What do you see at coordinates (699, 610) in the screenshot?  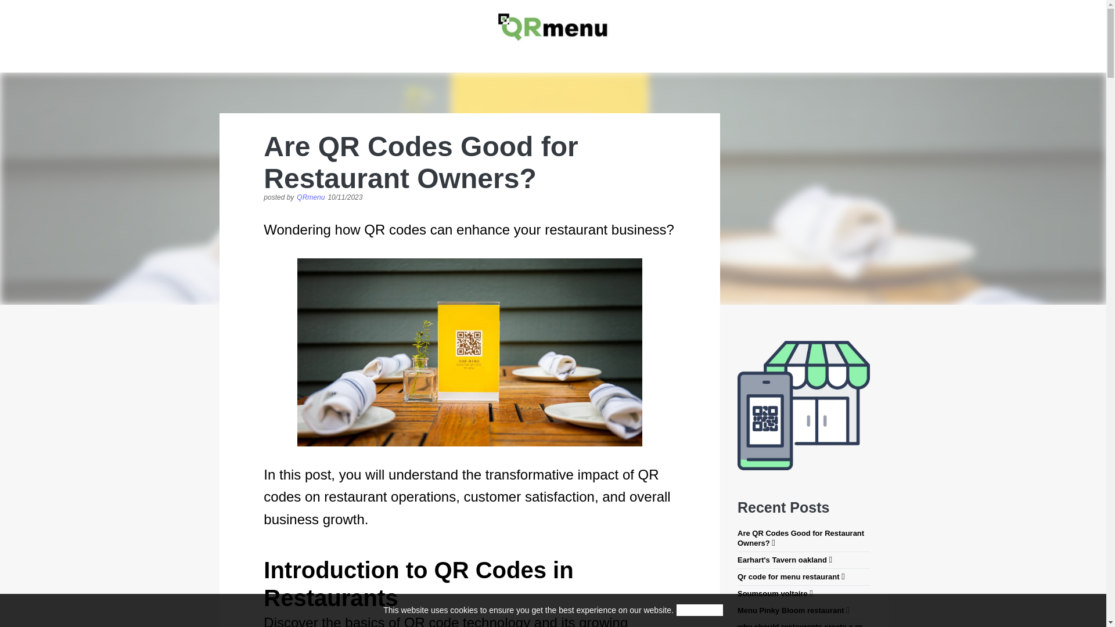 I see `I accept` at bounding box center [699, 610].